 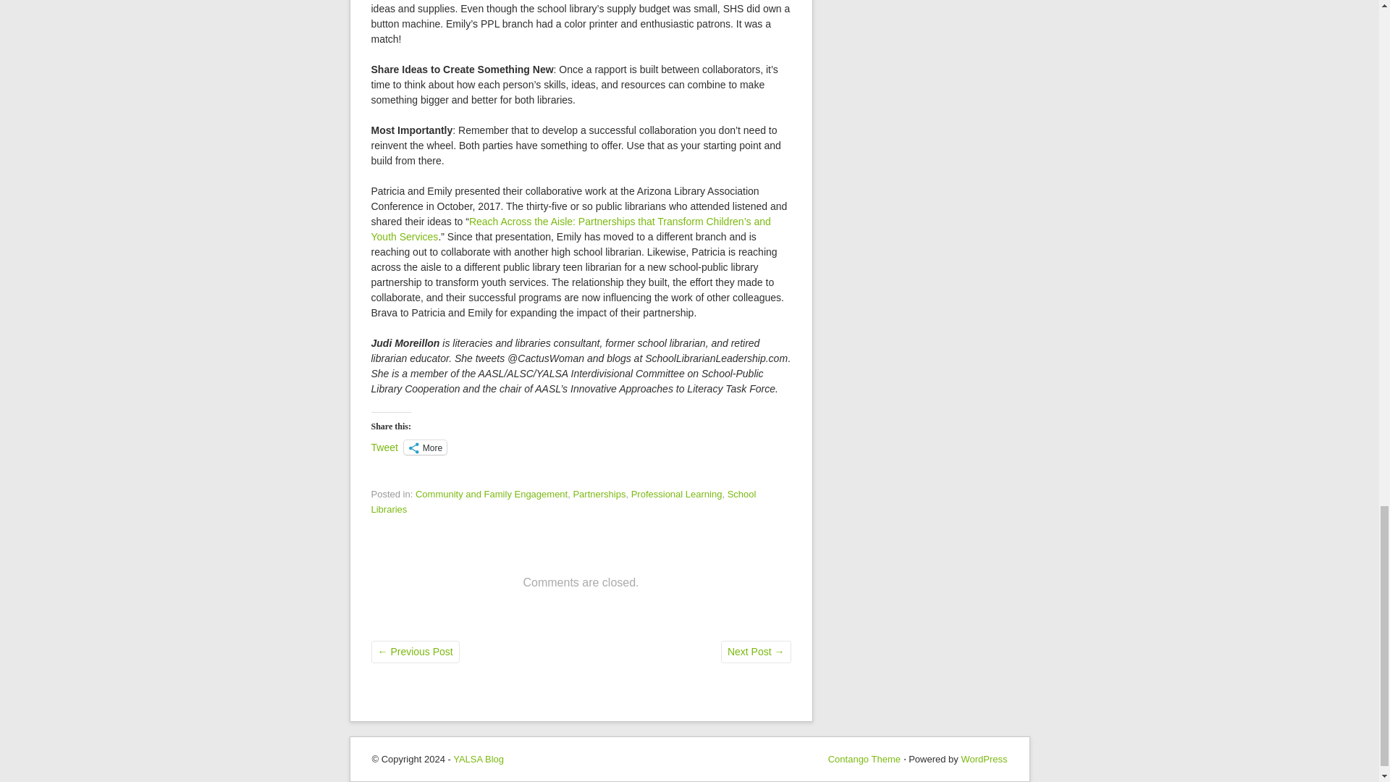 I want to click on Tweet, so click(x=384, y=447).